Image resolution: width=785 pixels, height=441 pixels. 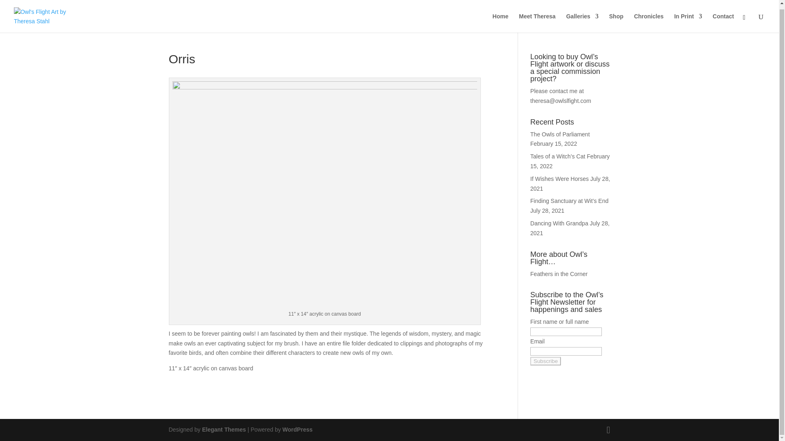 What do you see at coordinates (559, 179) in the screenshot?
I see `If Wishes Were Horses` at bounding box center [559, 179].